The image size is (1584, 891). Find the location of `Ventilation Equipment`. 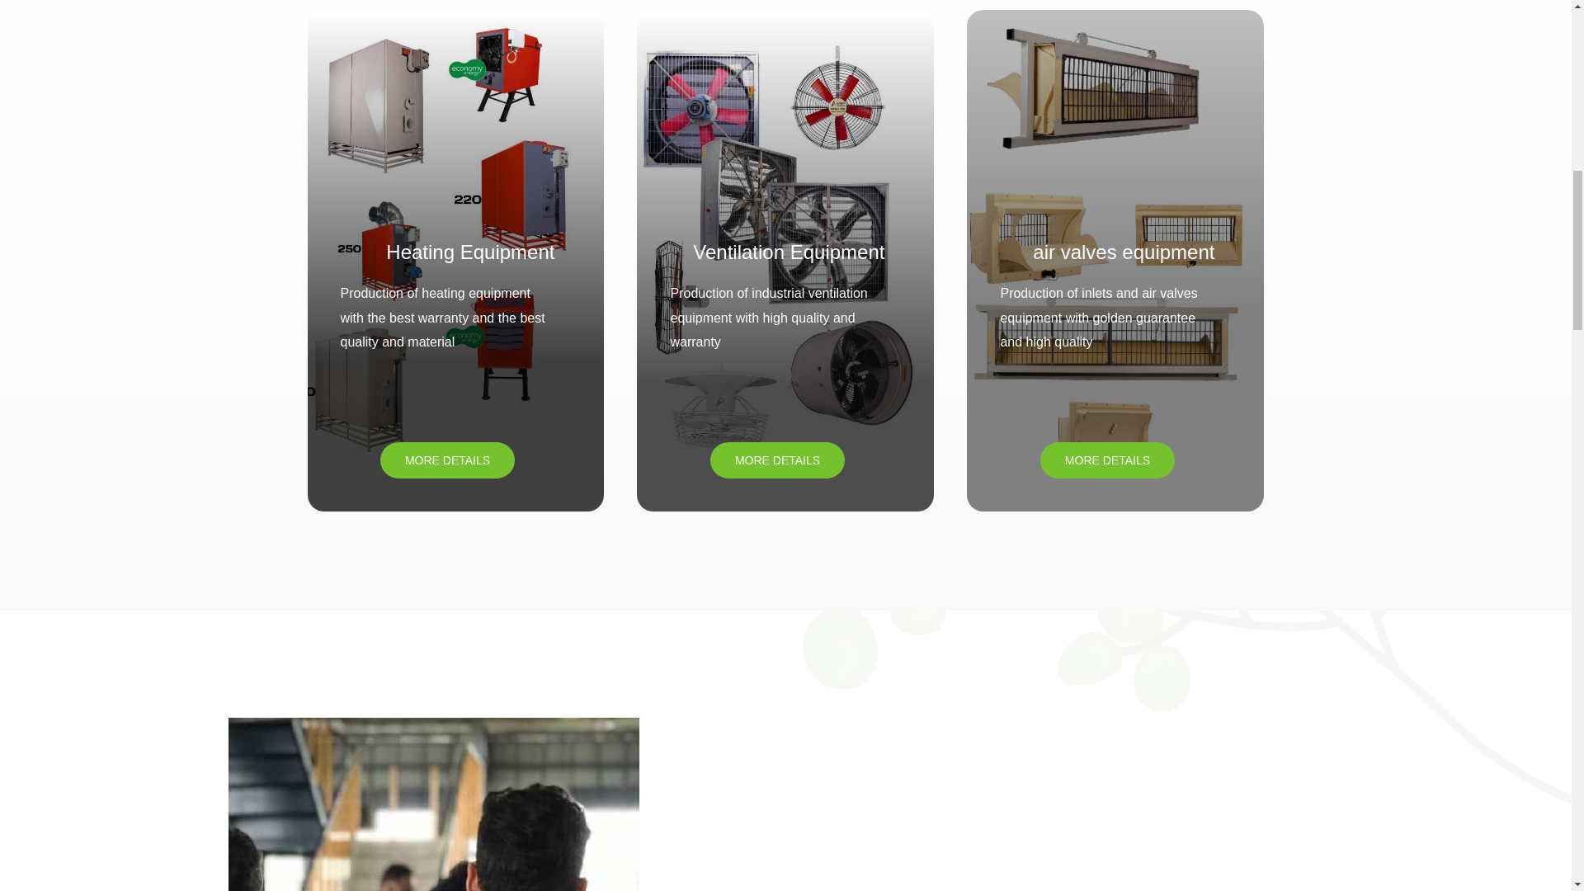

Ventilation Equipment is located at coordinates (789, 251).